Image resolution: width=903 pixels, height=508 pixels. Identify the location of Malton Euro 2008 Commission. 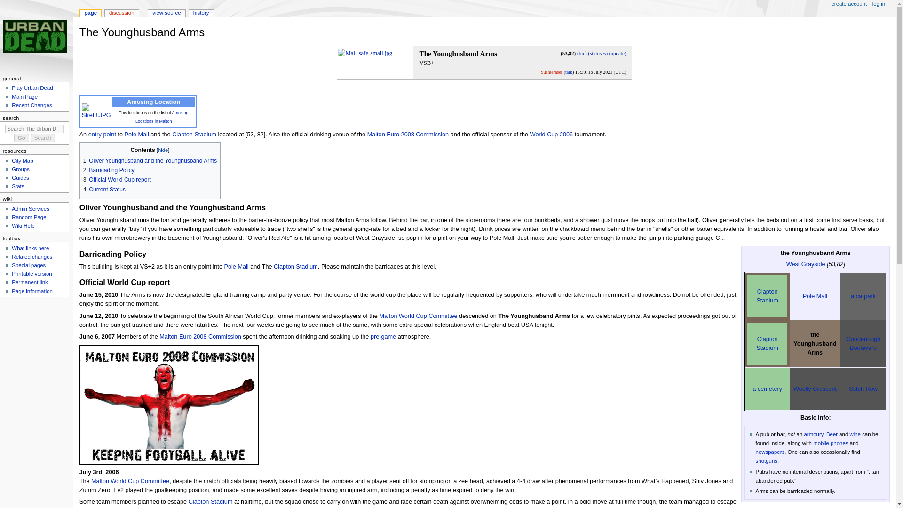
(408, 134).